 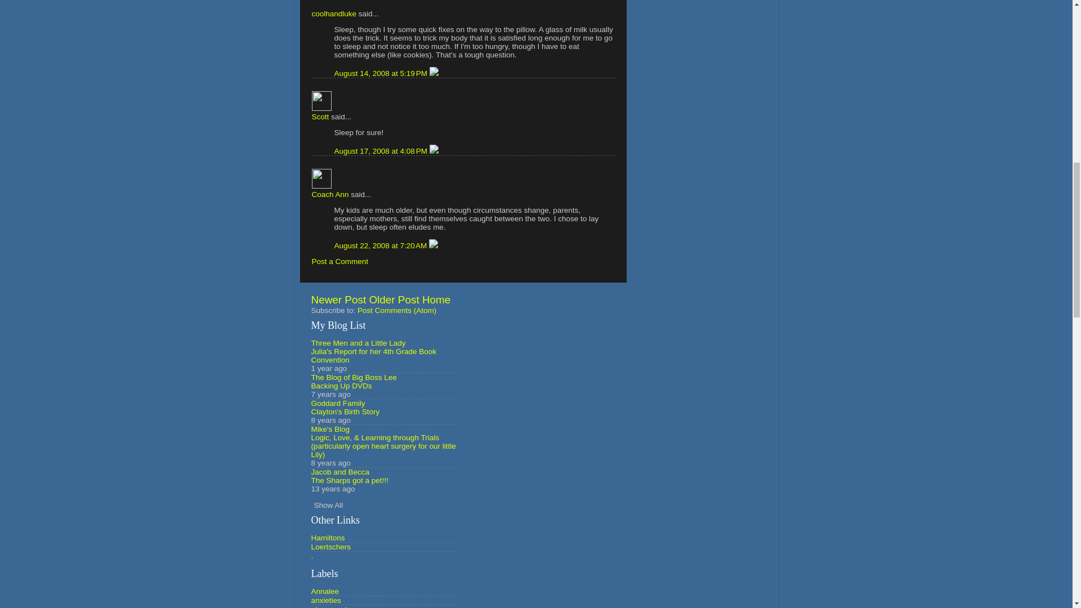 What do you see at coordinates (338, 299) in the screenshot?
I see `Newer Post` at bounding box center [338, 299].